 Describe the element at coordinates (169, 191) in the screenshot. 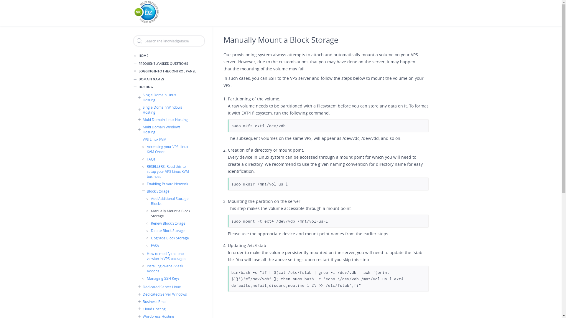

I see `Block Storage` at that location.